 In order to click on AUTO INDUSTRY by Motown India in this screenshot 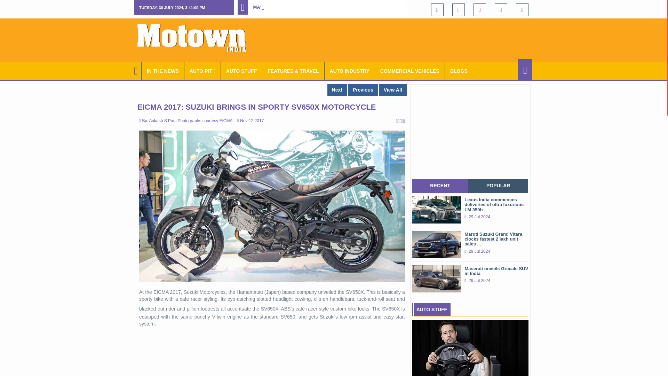, I will do `click(350, 71)`.